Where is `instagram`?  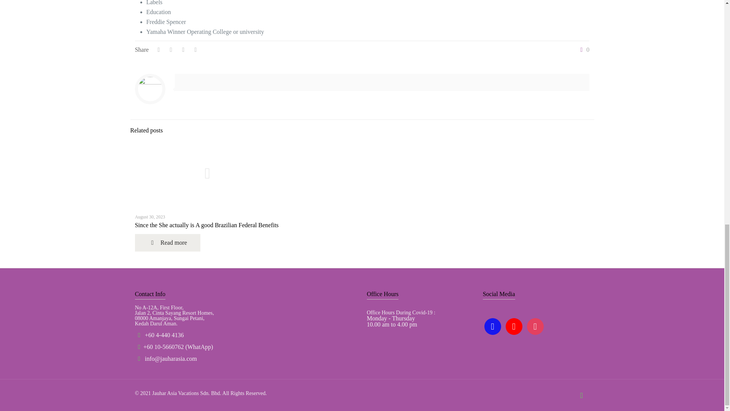 instagram is located at coordinates (535, 326).